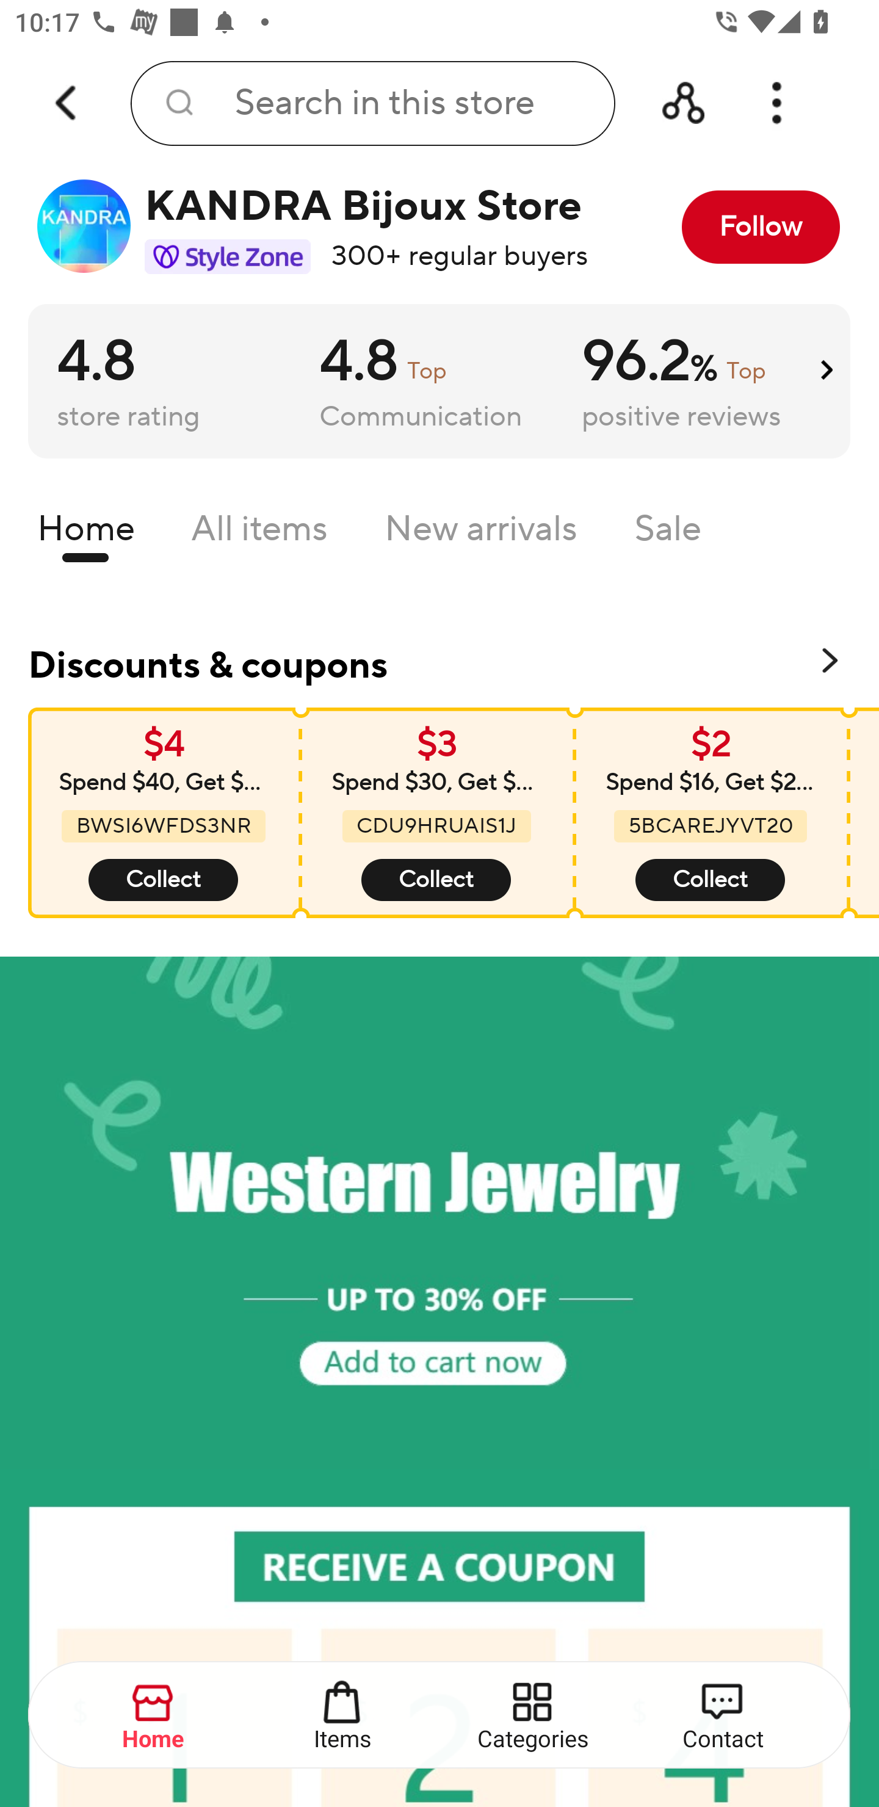 The image size is (879, 1807). I want to click on Categories, so click(534, 1715).